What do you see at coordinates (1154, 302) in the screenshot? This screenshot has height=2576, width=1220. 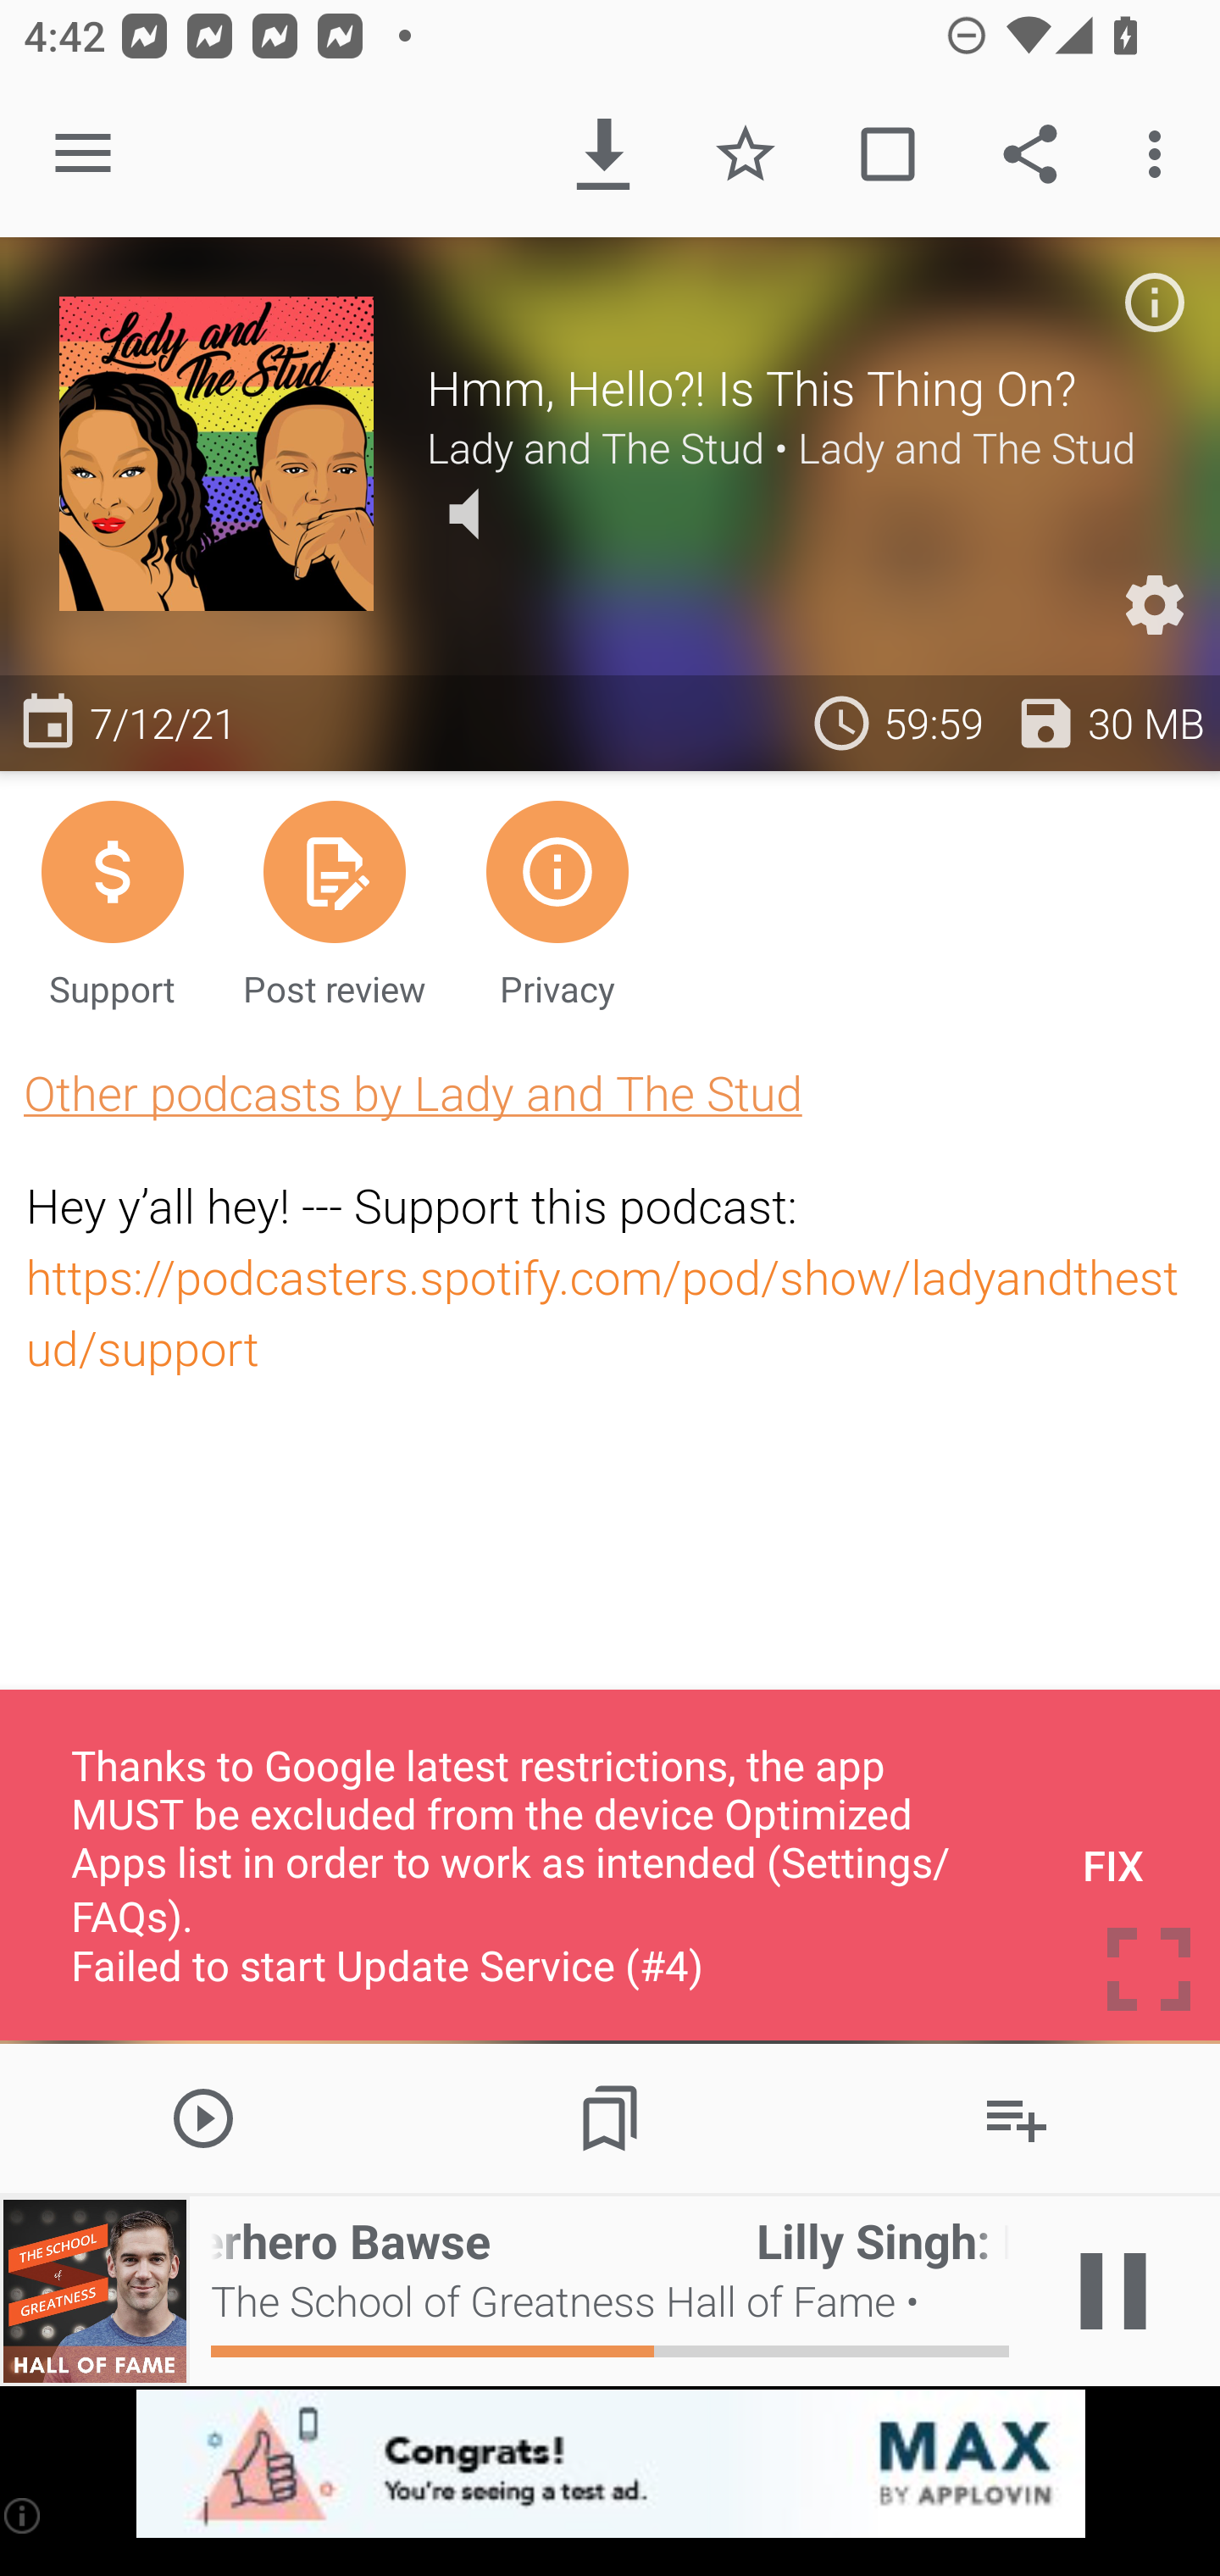 I see `Podcast description` at bounding box center [1154, 302].